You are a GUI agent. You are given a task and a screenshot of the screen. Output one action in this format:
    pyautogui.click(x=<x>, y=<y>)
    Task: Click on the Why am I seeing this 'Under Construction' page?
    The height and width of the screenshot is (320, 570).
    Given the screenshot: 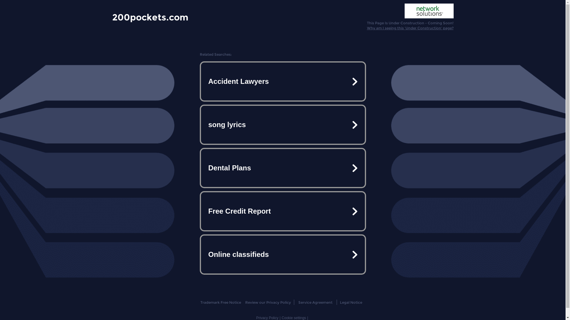 What is the action you would take?
    pyautogui.click(x=410, y=28)
    